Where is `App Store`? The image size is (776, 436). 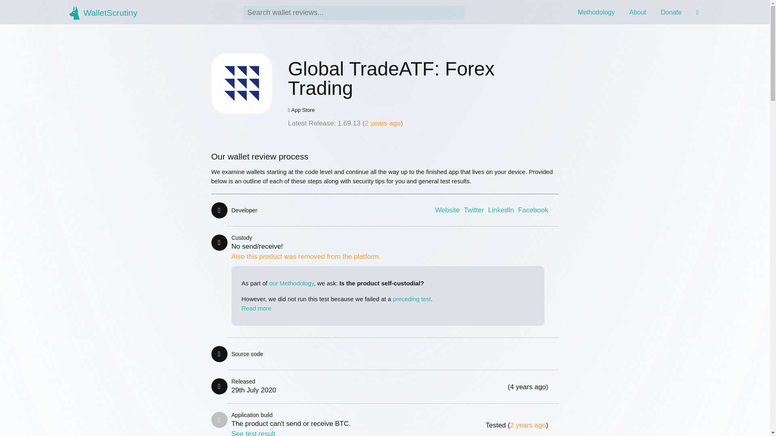 App Store is located at coordinates (423, 110).